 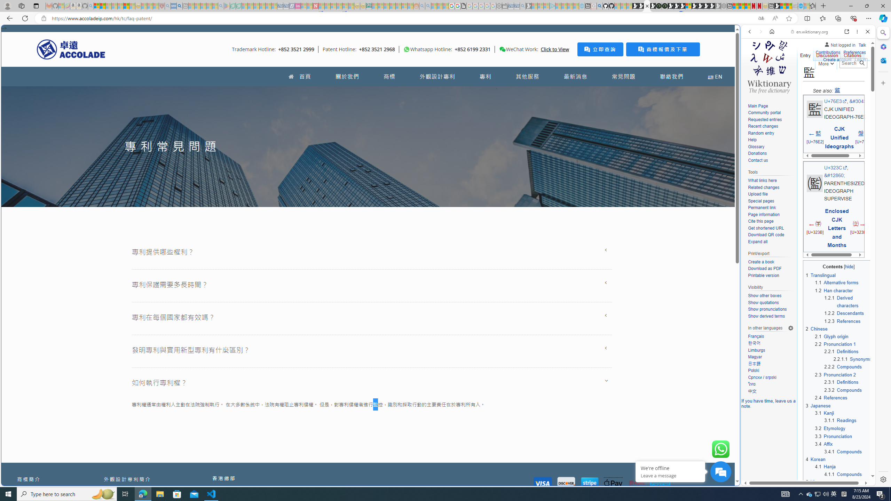 What do you see at coordinates (848, 420) in the screenshot?
I see `3.1.1Readings` at bounding box center [848, 420].